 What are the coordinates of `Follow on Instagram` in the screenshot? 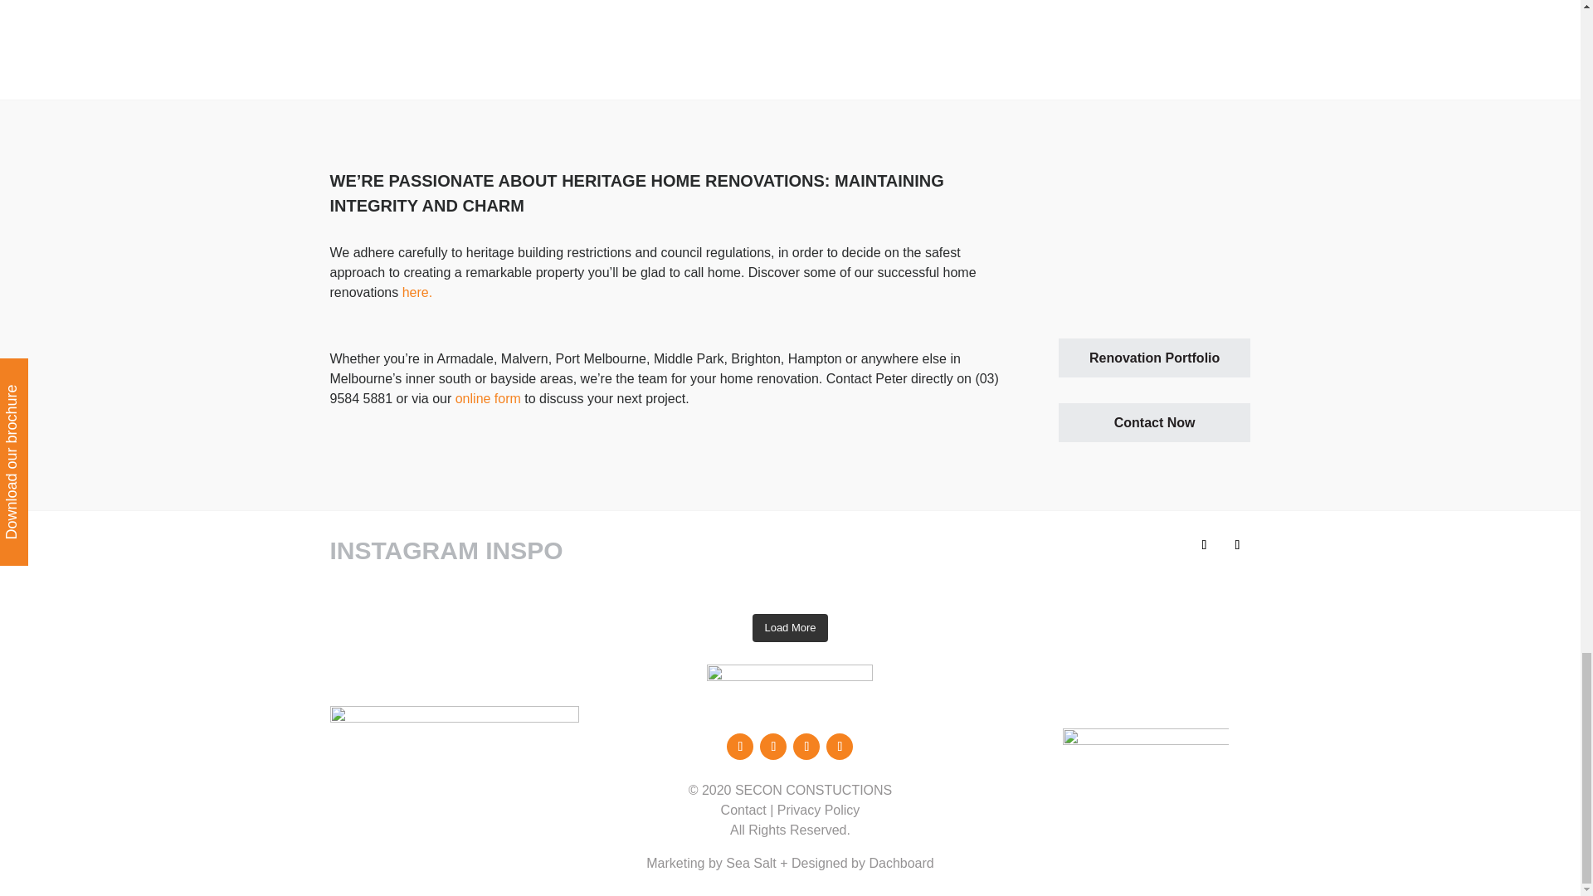 It's located at (1236, 544).